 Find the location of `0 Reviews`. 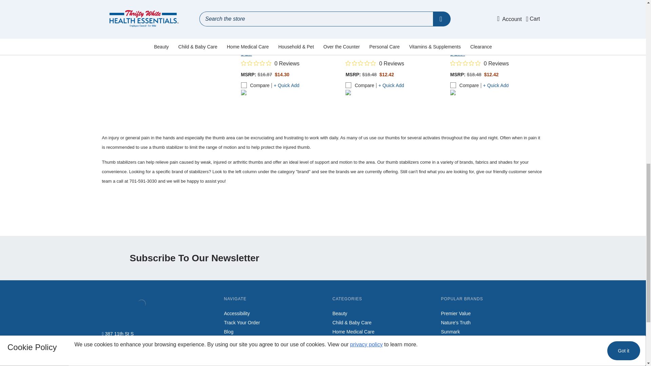

0 Reviews is located at coordinates (375, 64).